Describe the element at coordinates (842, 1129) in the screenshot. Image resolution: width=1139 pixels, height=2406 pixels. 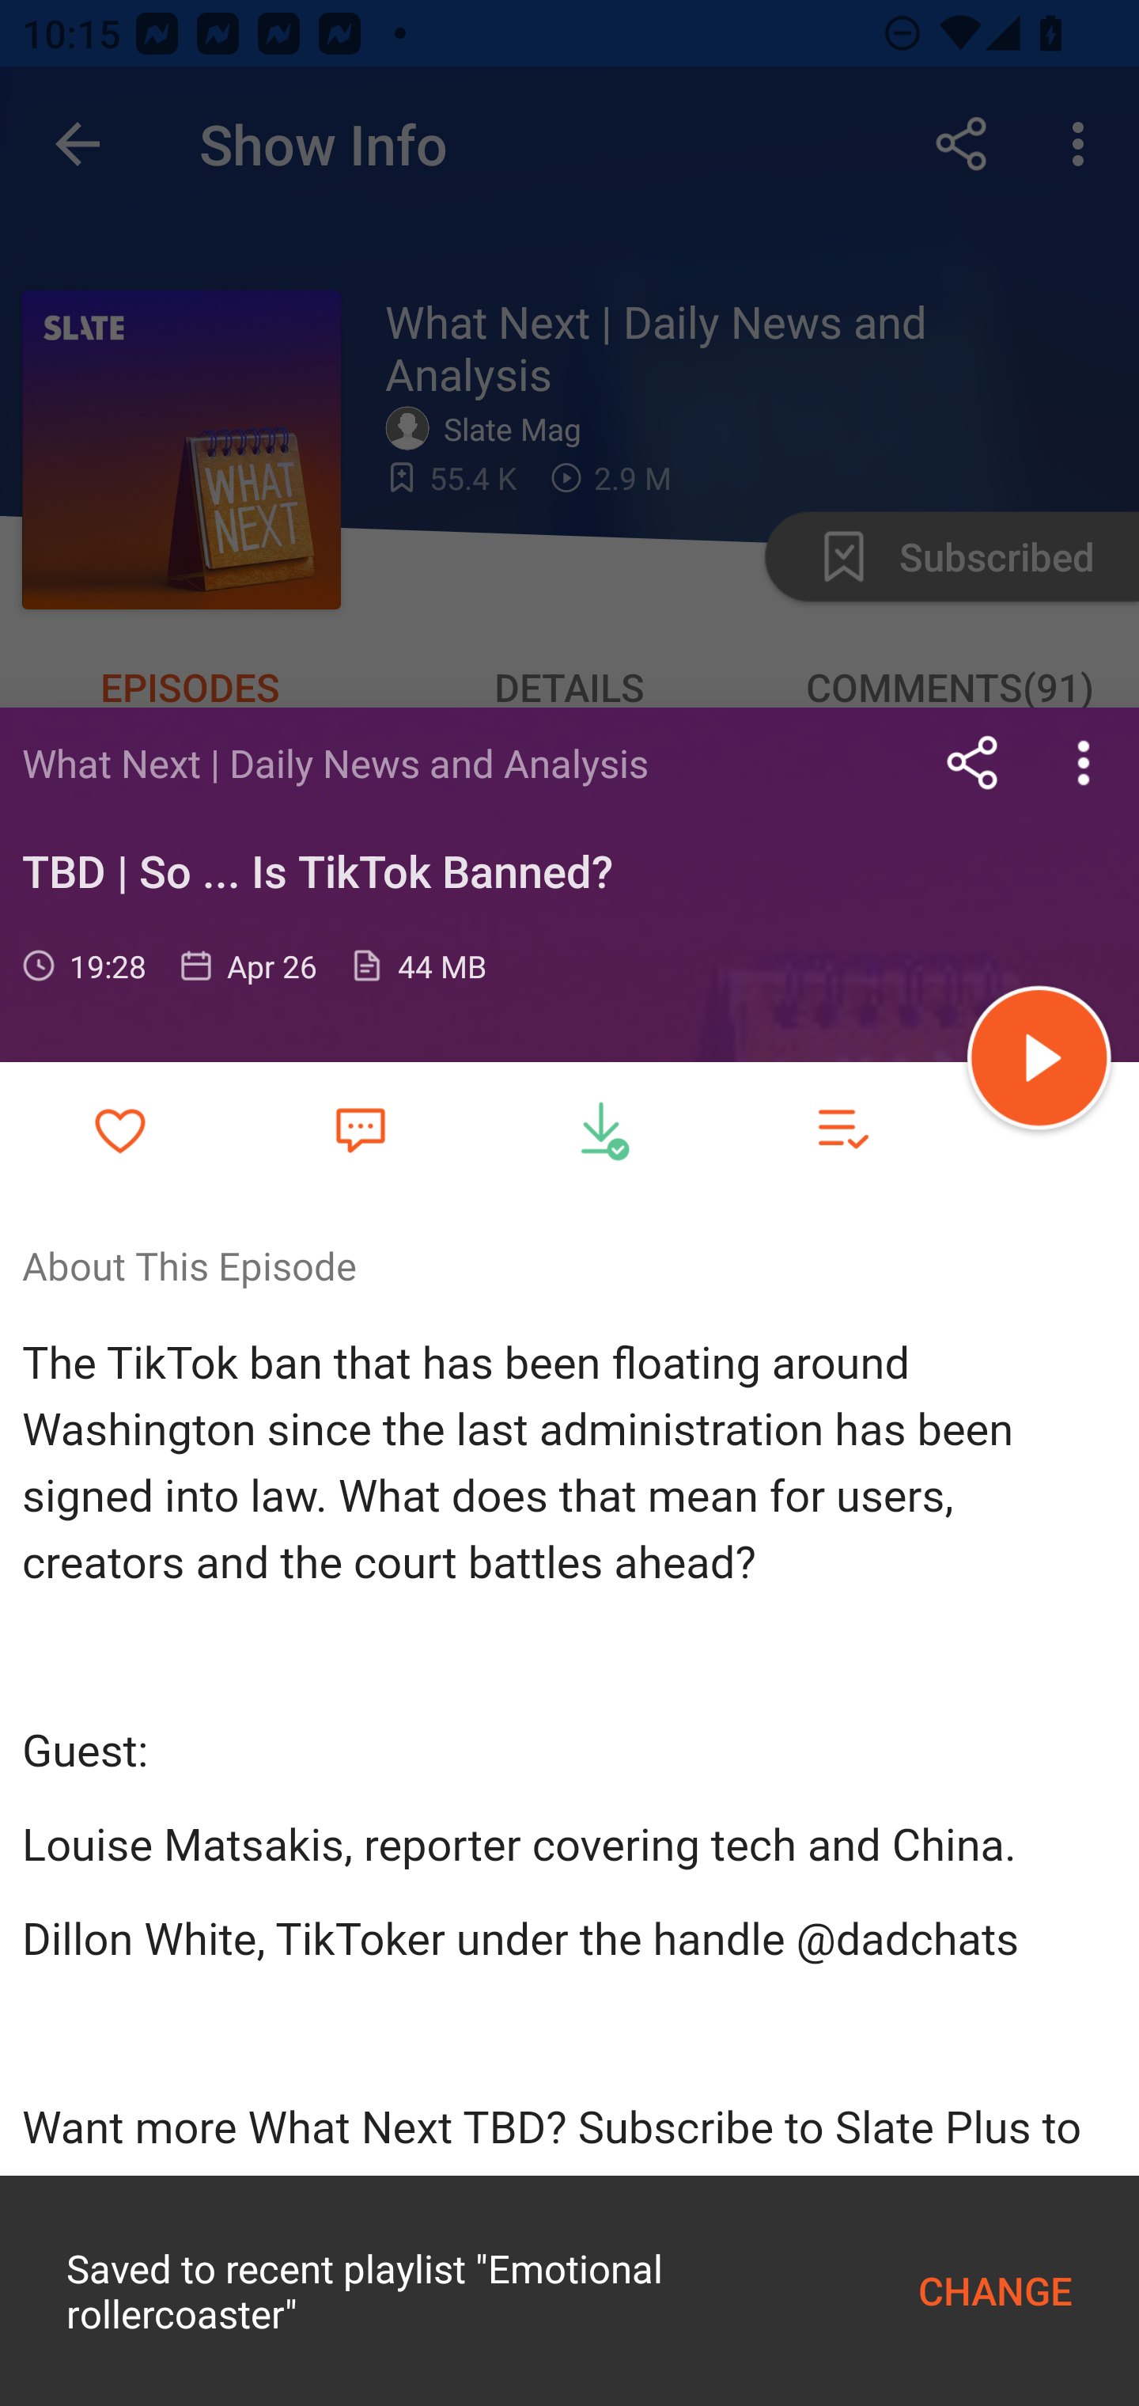
I see `Add to playlist` at that location.